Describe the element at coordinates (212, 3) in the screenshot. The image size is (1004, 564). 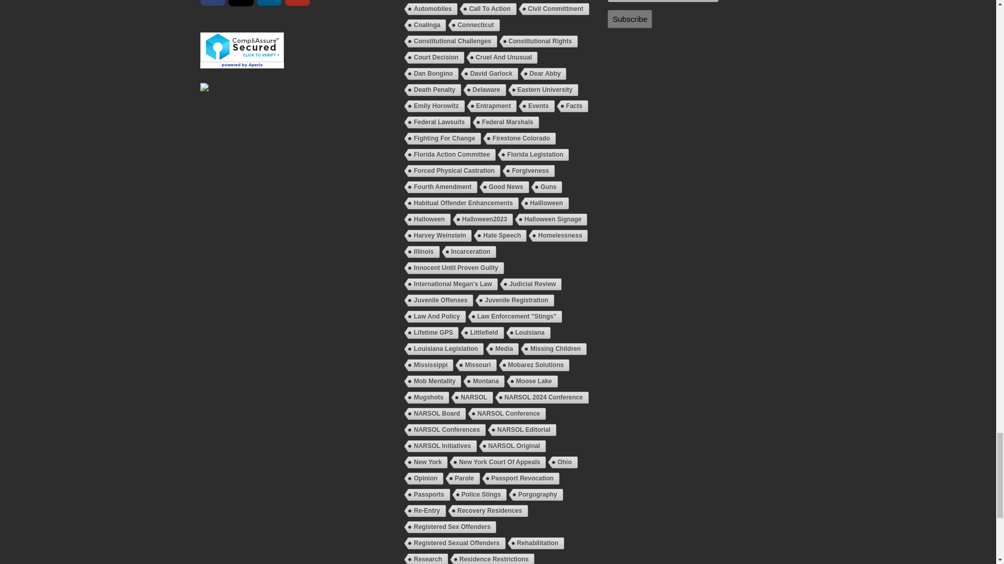
I see `NARSOL on Facebook` at that location.